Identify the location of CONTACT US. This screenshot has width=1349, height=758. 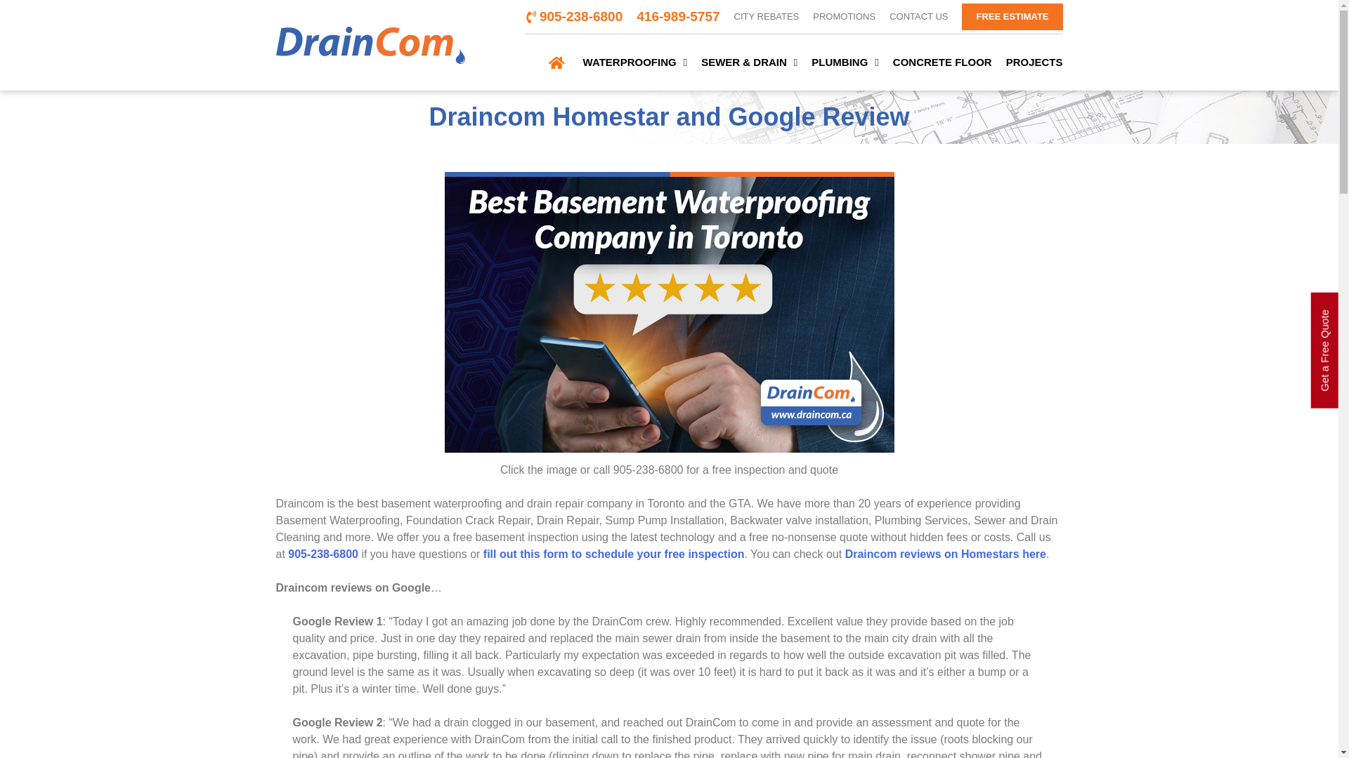
(918, 17).